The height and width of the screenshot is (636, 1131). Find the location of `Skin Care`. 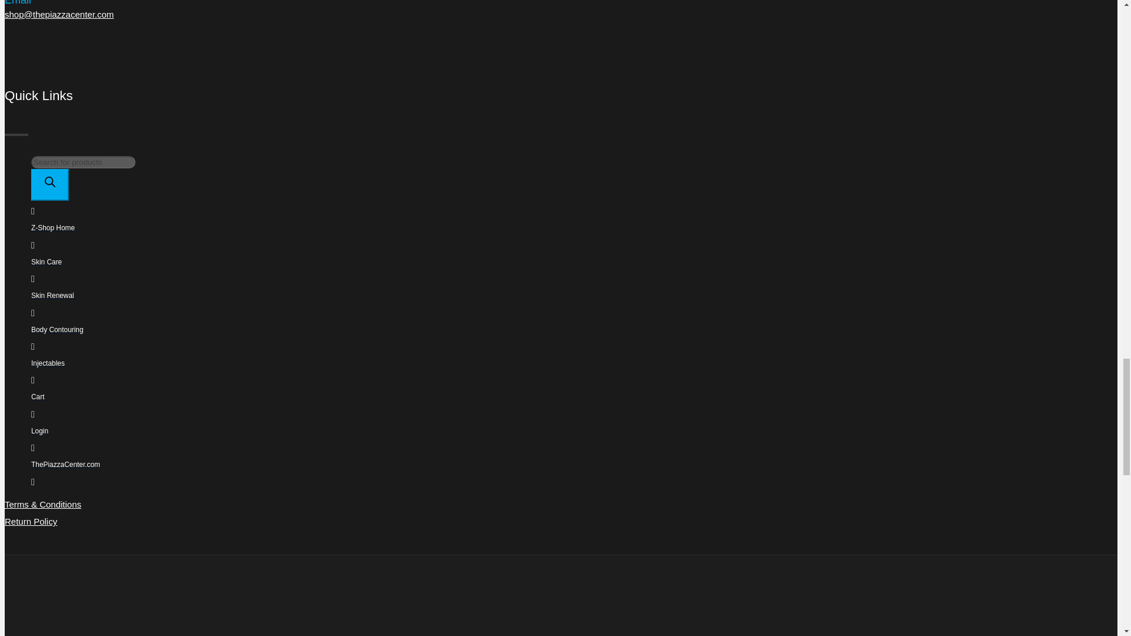

Skin Care is located at coordinates (370, 271).